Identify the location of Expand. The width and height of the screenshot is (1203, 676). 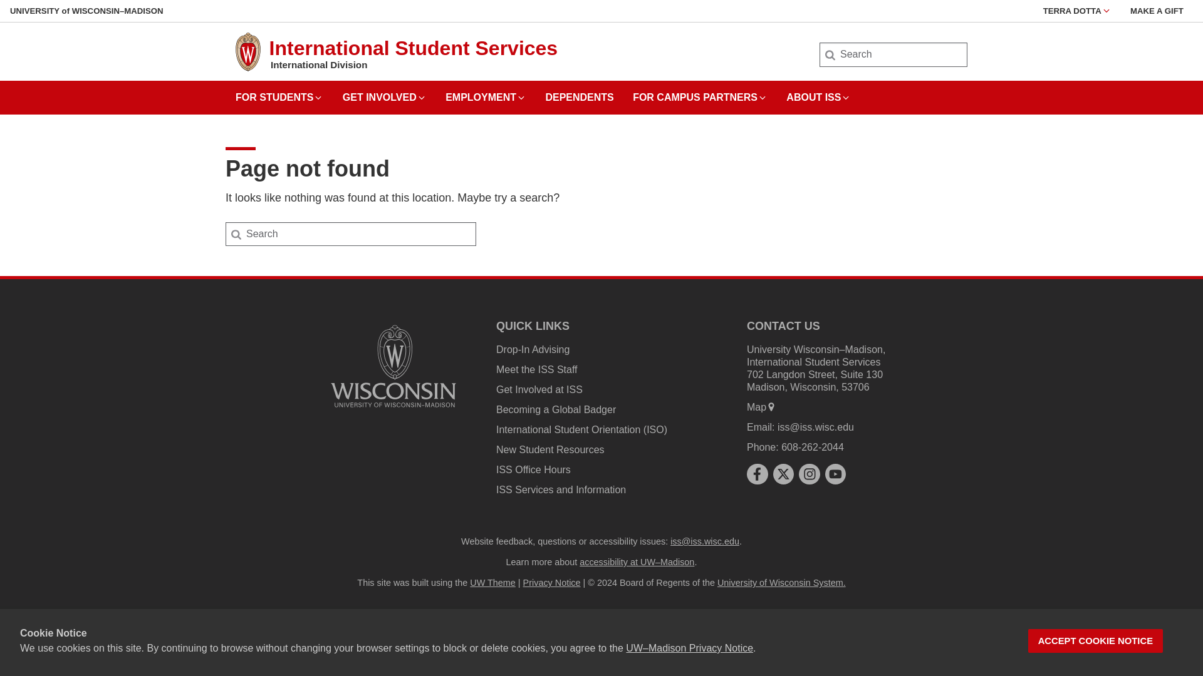
(421, 98).